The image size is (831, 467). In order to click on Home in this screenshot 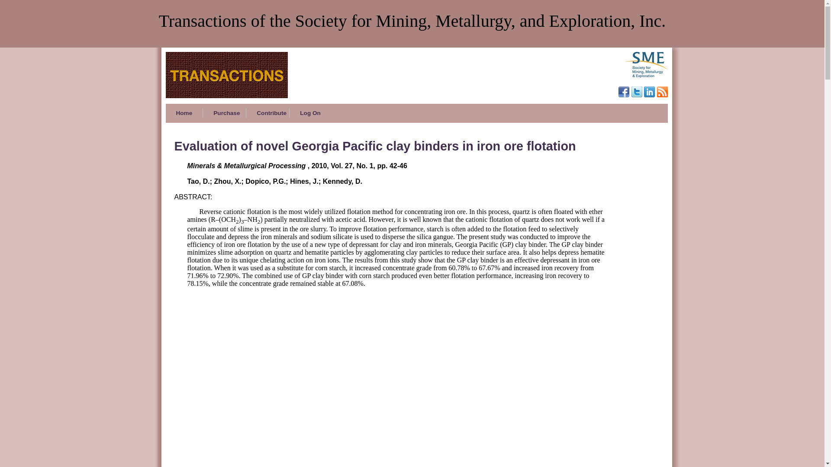, I will do `click(184, 113)`.